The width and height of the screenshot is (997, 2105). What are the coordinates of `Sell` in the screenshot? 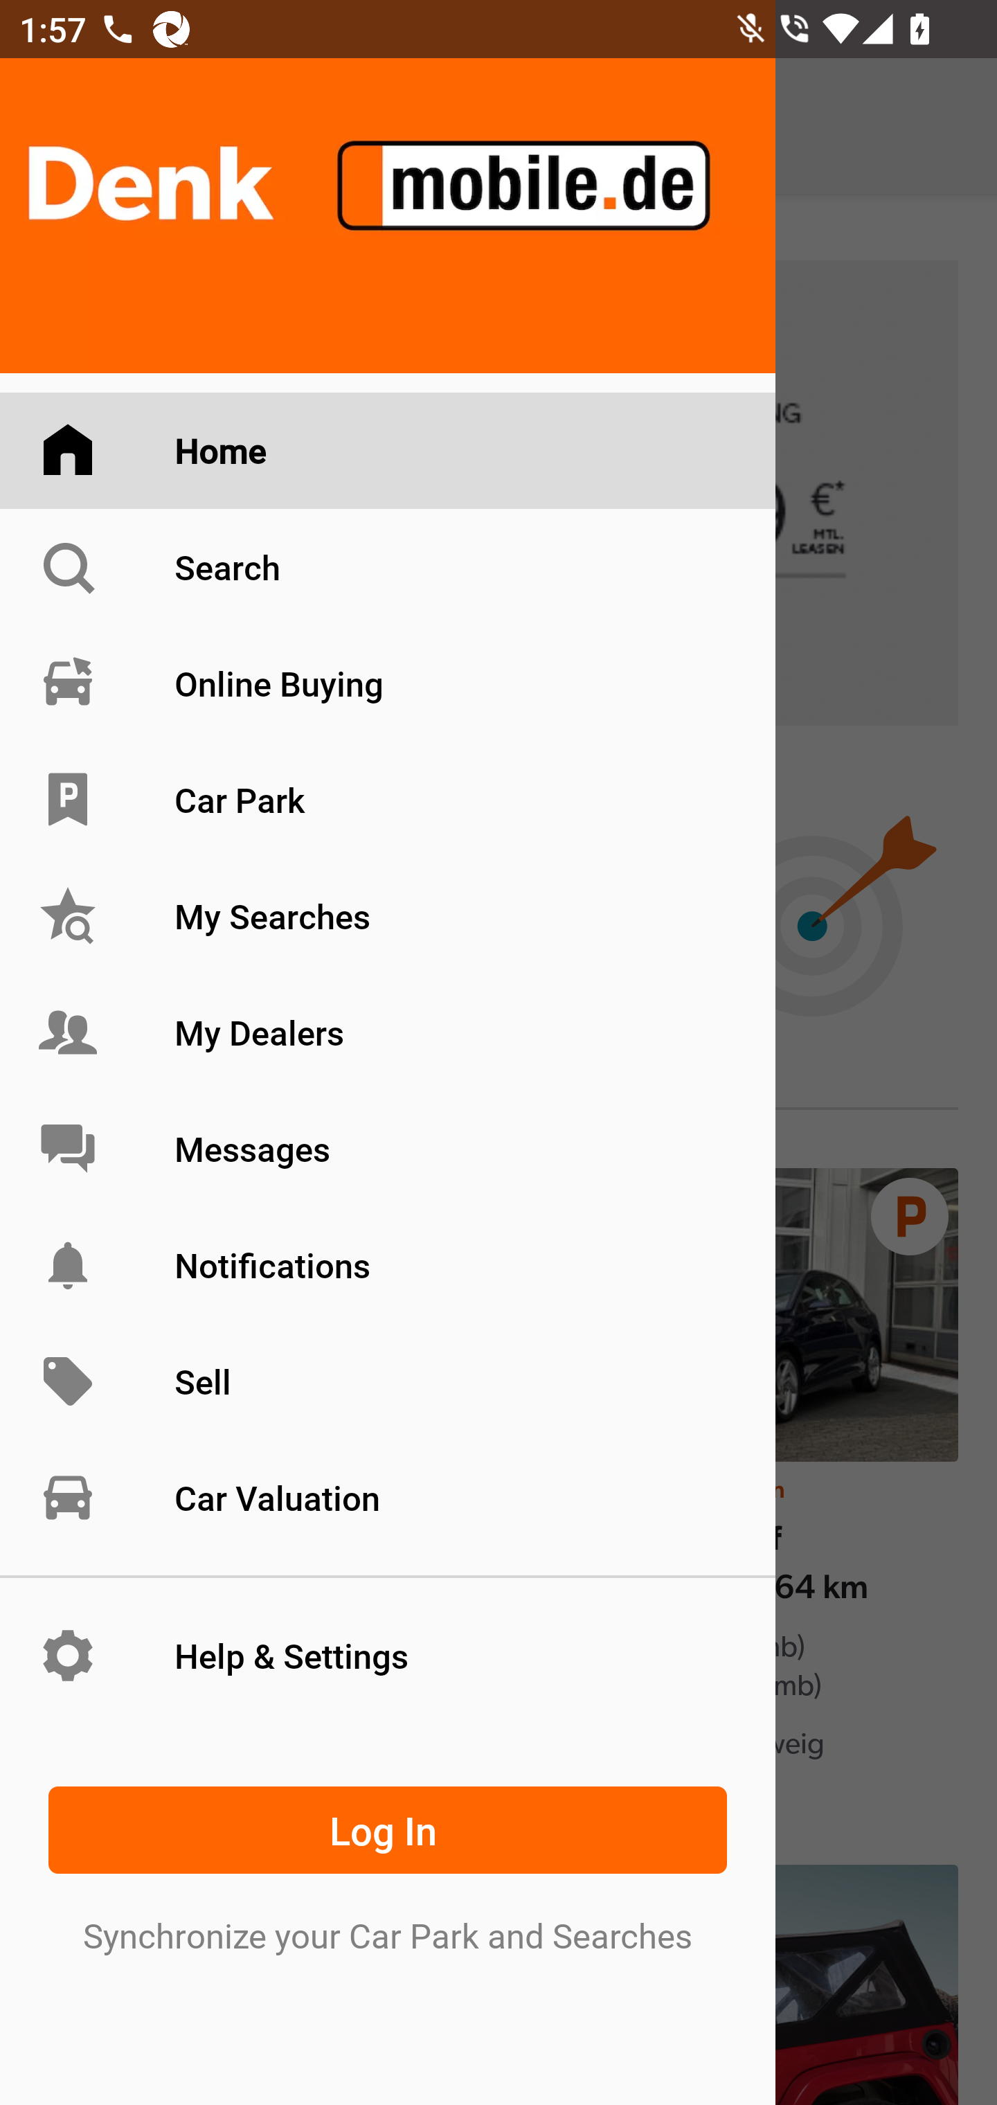 It's located at (388, 1382).